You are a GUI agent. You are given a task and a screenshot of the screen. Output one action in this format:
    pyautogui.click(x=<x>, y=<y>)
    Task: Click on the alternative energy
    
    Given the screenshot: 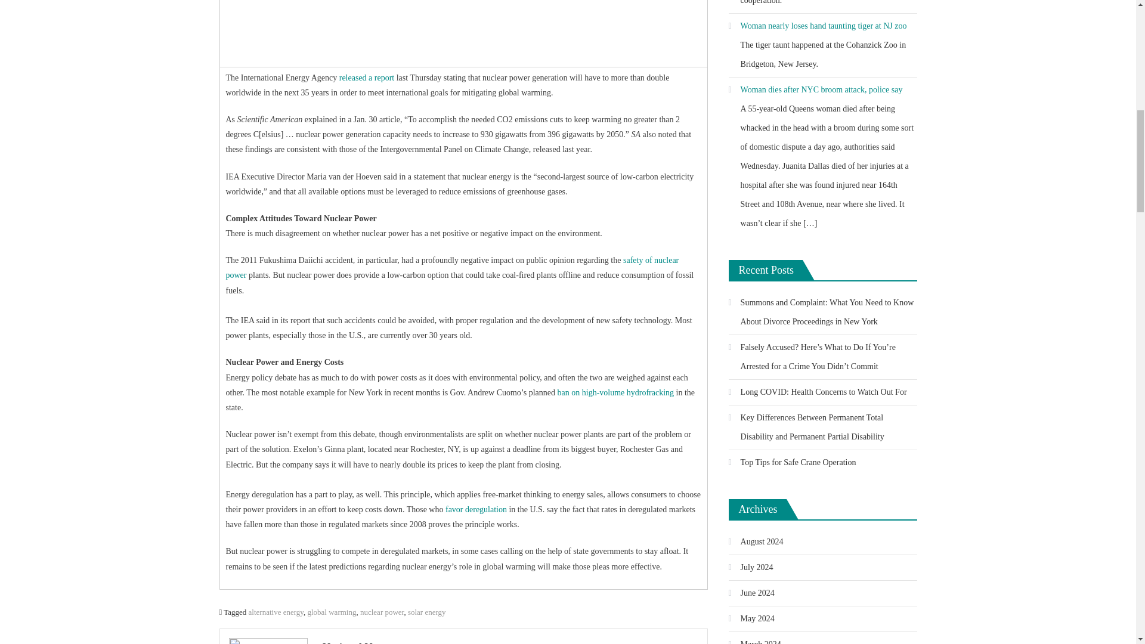 What is the action you would take?
    pyautogui.click(x=276, y=612)
    